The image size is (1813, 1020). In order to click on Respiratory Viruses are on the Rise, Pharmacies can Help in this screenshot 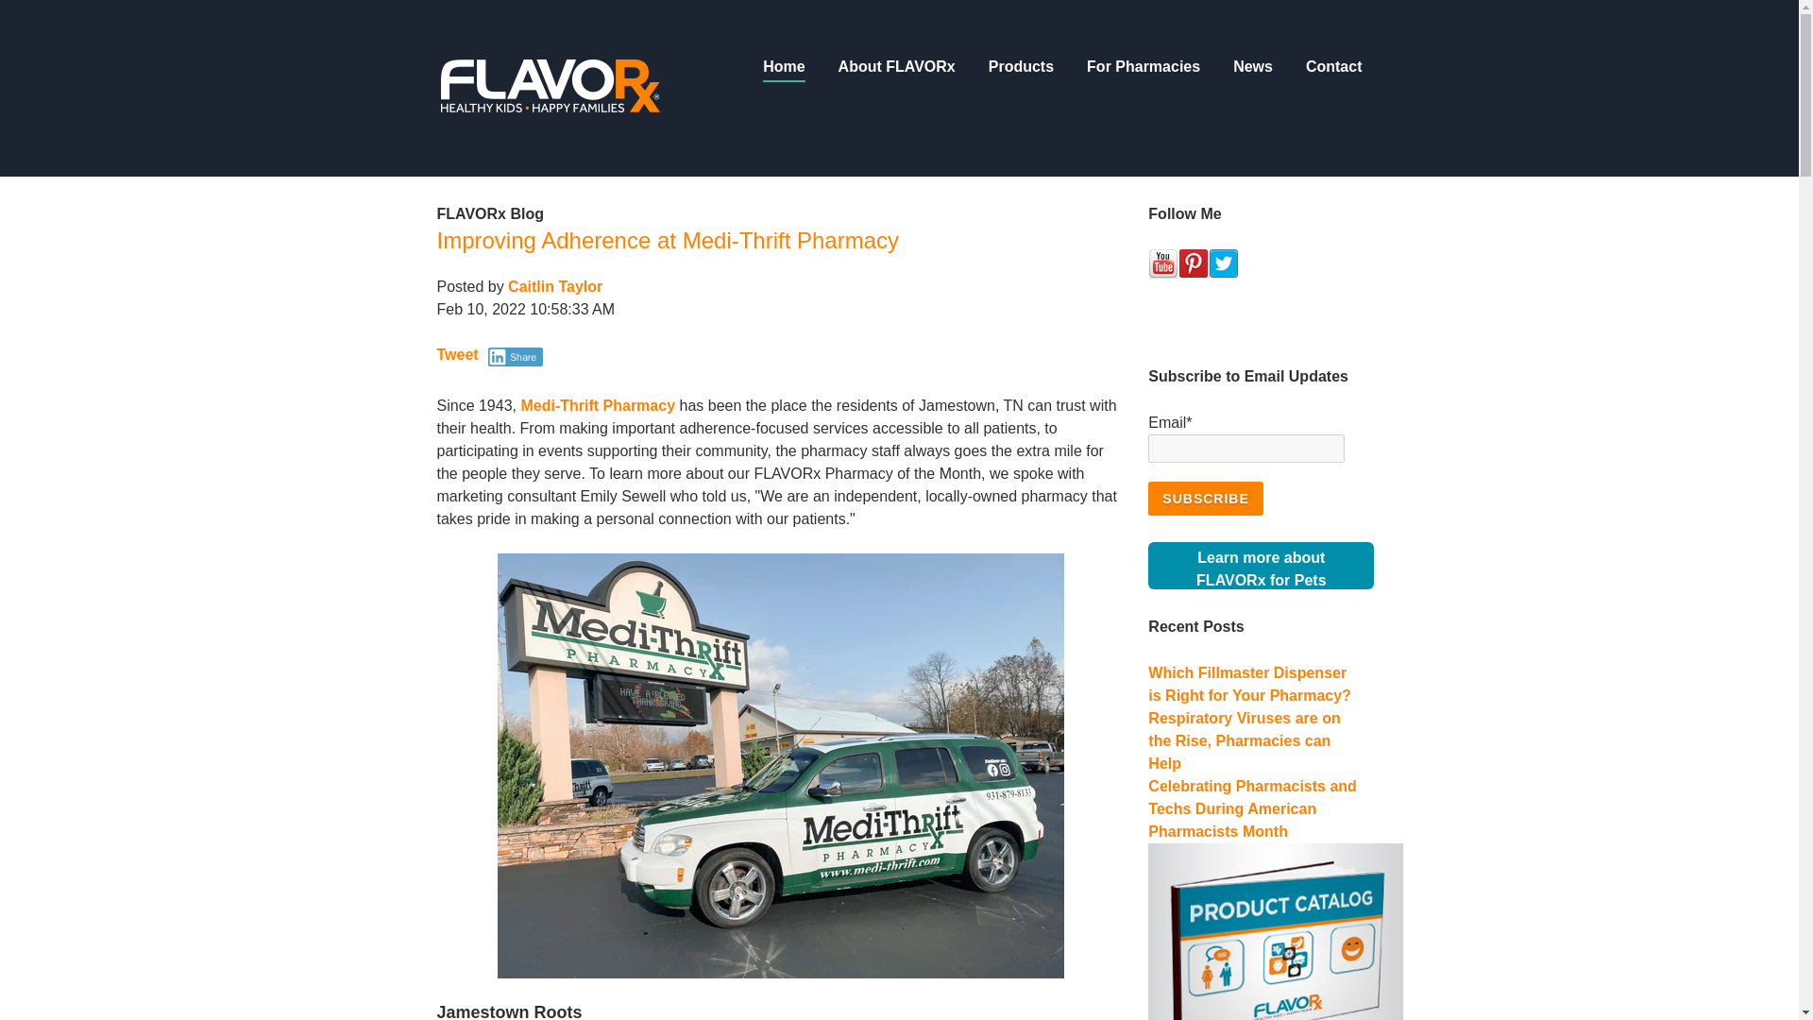, I will do `click(1243, 740)`.